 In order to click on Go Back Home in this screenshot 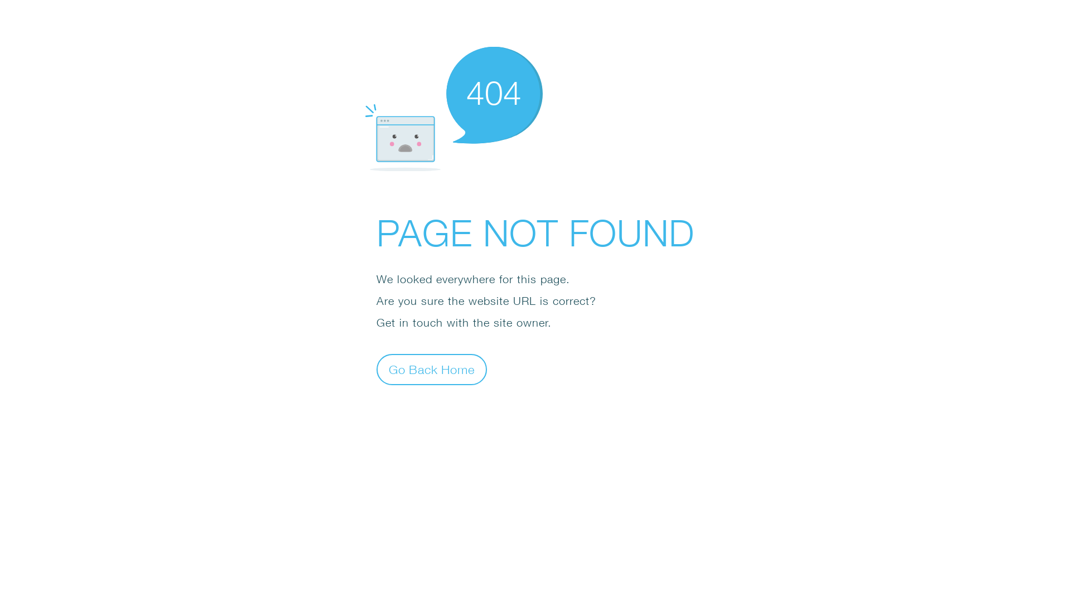, I will do `click(432, 369)`.